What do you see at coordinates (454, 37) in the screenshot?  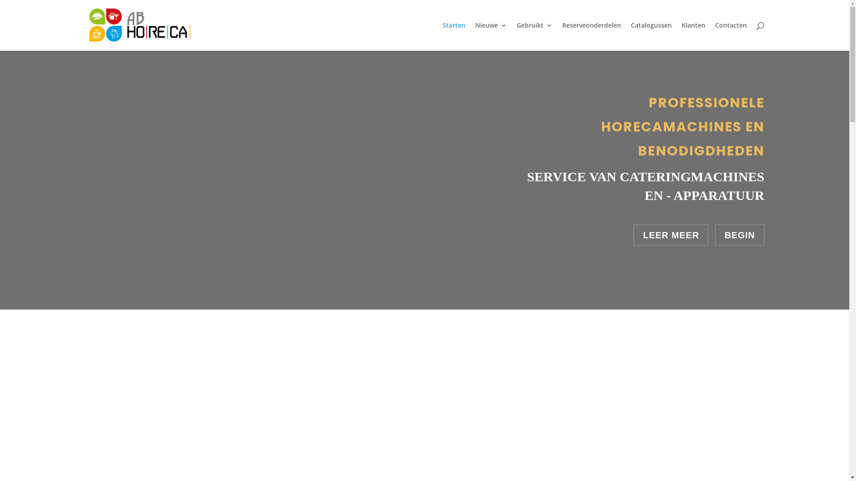 I see `Starten` at bounding box center [454, 37].